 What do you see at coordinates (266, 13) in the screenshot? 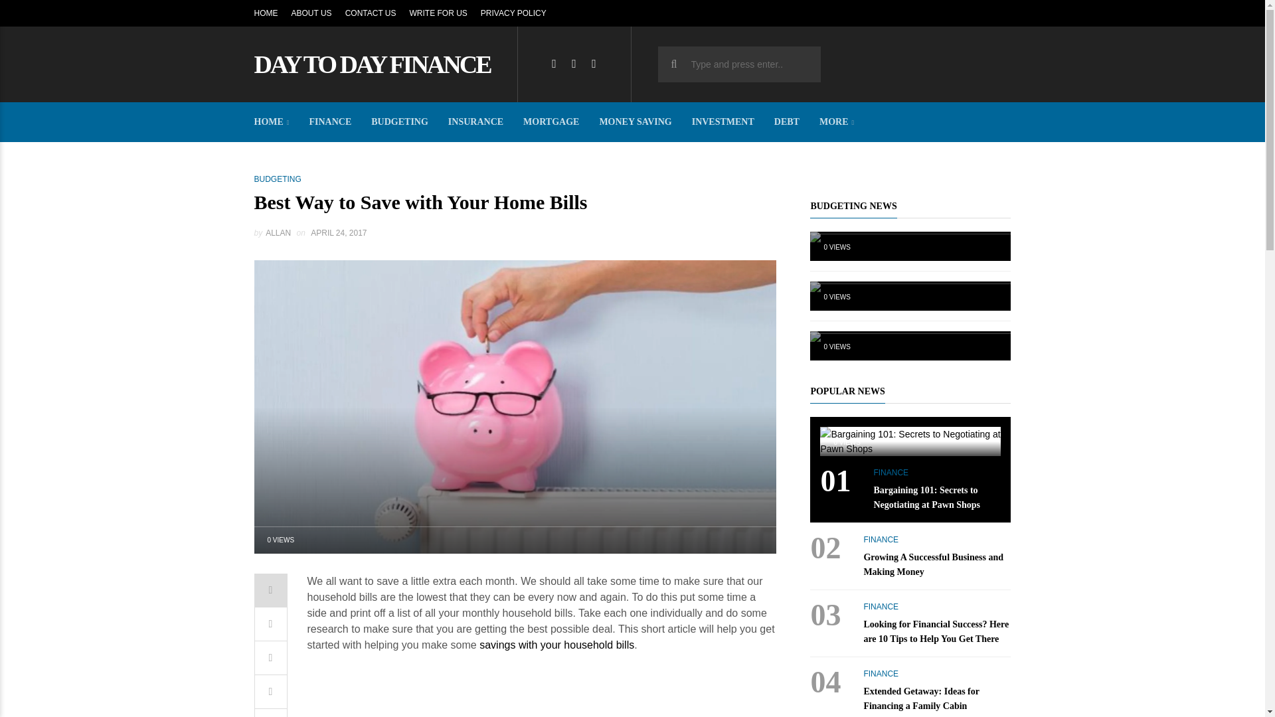
I see `HOME` at bounding box center [266, 13].